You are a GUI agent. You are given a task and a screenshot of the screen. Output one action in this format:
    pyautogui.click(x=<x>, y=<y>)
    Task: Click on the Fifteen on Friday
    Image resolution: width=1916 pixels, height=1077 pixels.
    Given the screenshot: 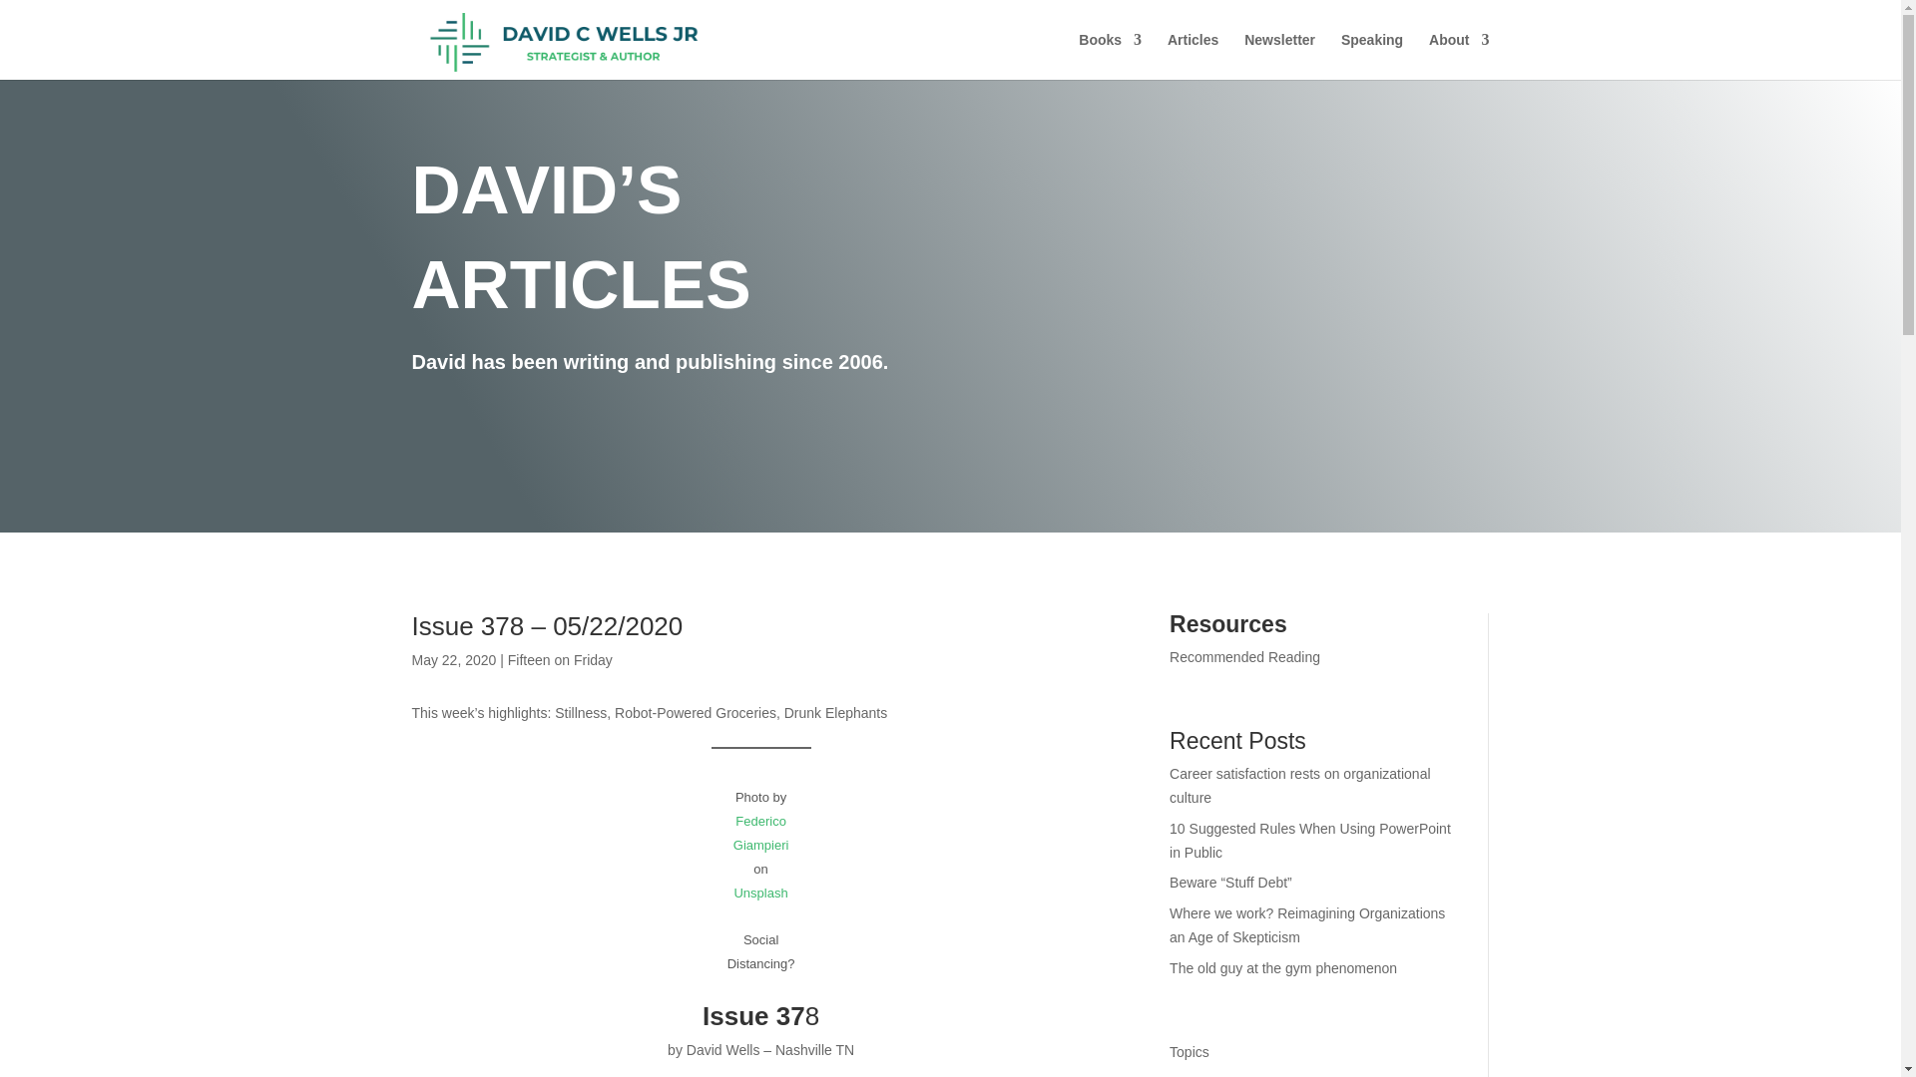 What is the action you would take?
    pyautogui.click(x=560, y=660)
    